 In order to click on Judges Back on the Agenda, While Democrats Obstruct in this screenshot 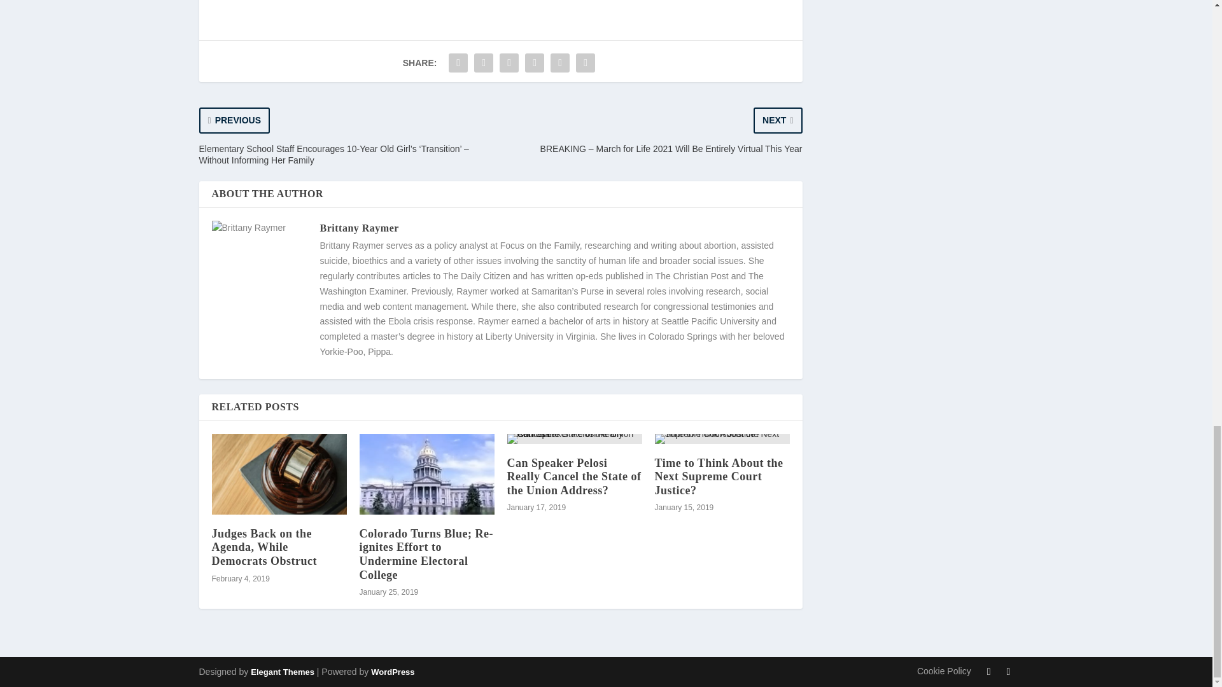, I will do `click(263, 547)`.